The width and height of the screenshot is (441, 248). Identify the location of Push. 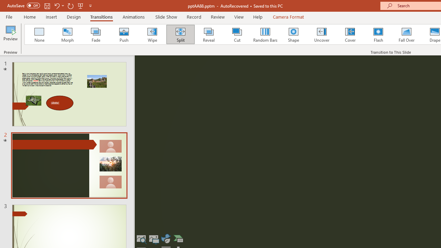
(124, 34).